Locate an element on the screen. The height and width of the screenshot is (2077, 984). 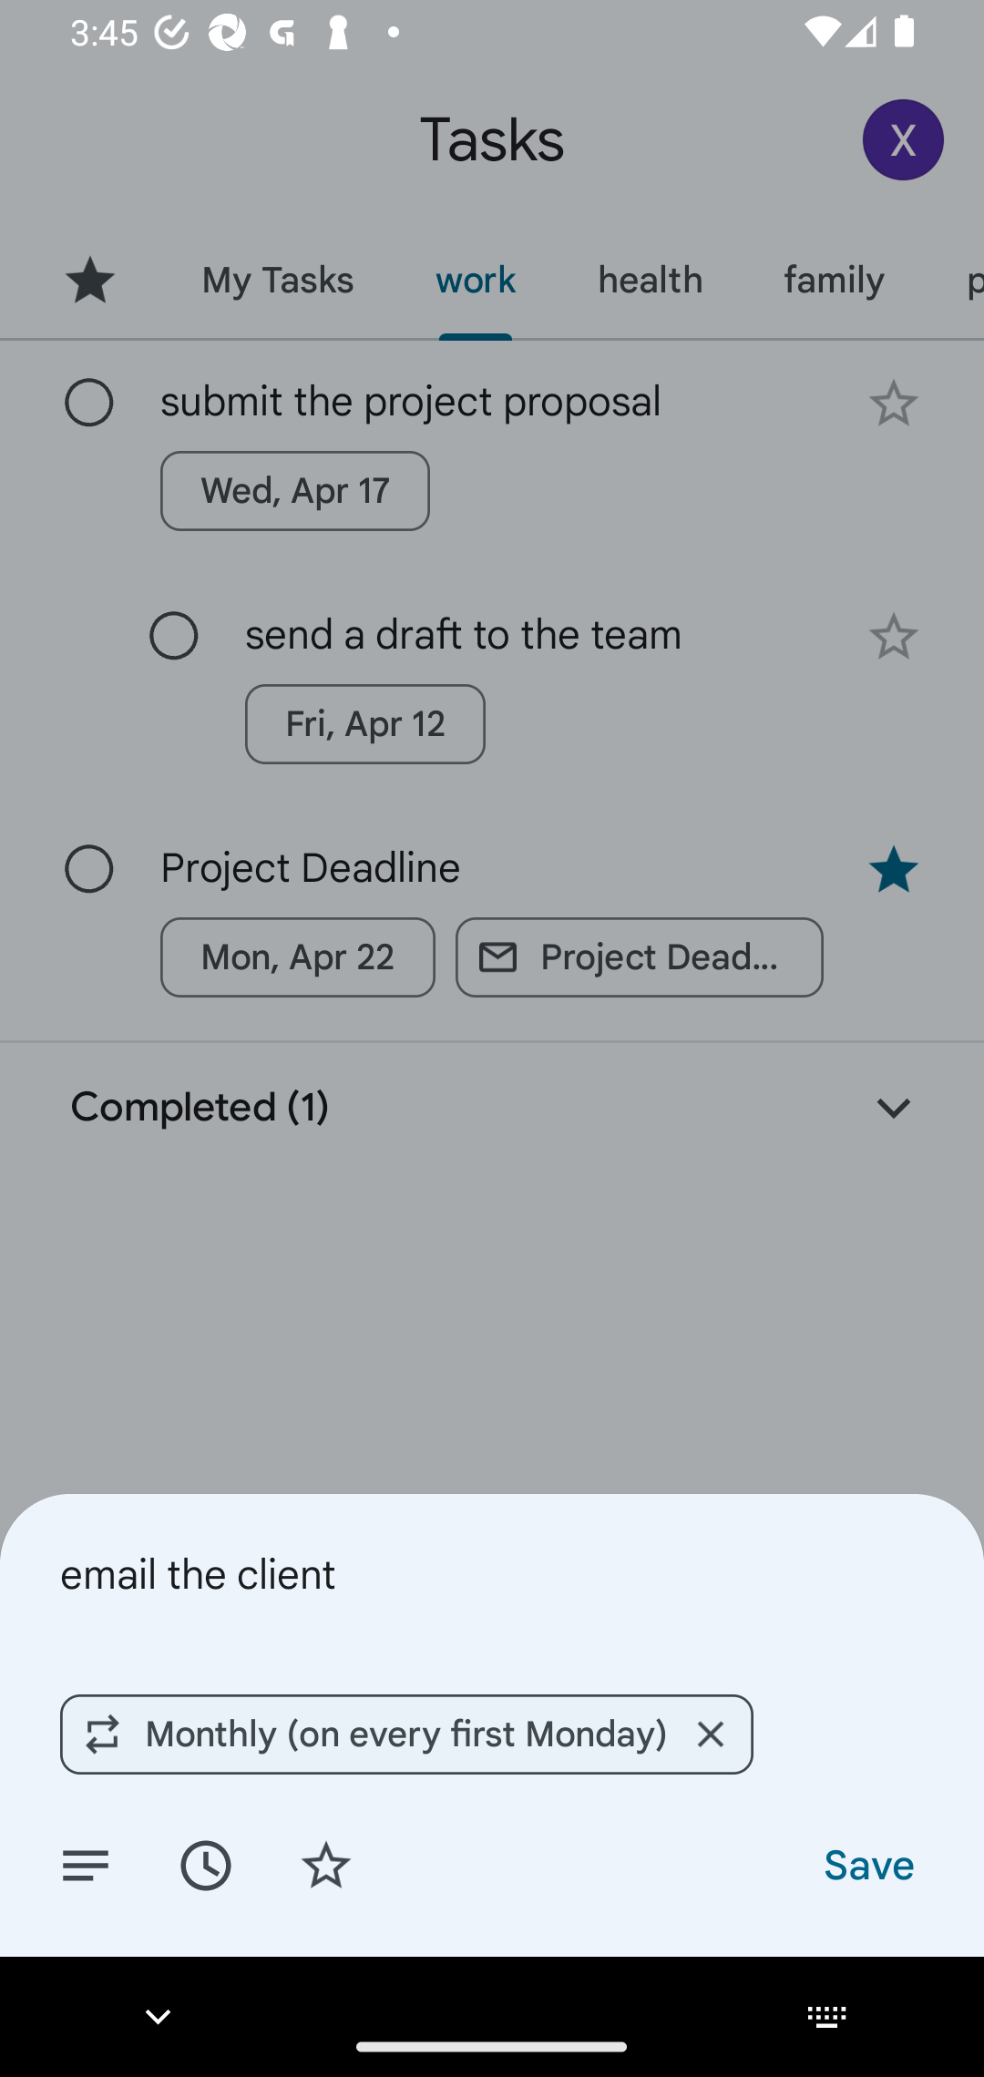
Add details is located at coordinates (86, 1864).